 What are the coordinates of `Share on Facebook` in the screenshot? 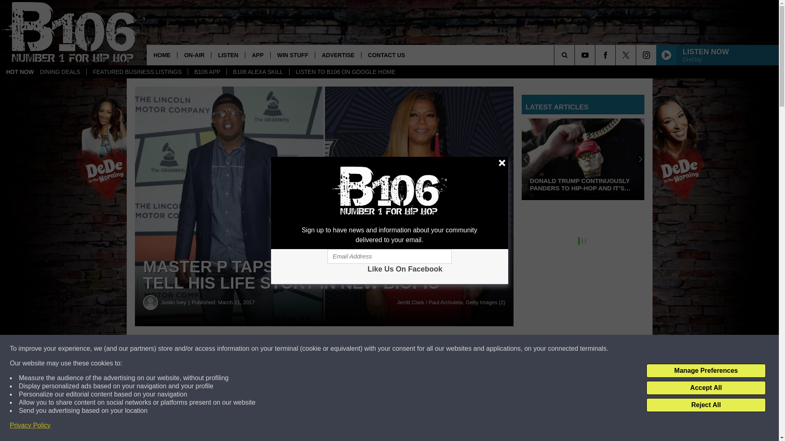 It's located at (249, 349).